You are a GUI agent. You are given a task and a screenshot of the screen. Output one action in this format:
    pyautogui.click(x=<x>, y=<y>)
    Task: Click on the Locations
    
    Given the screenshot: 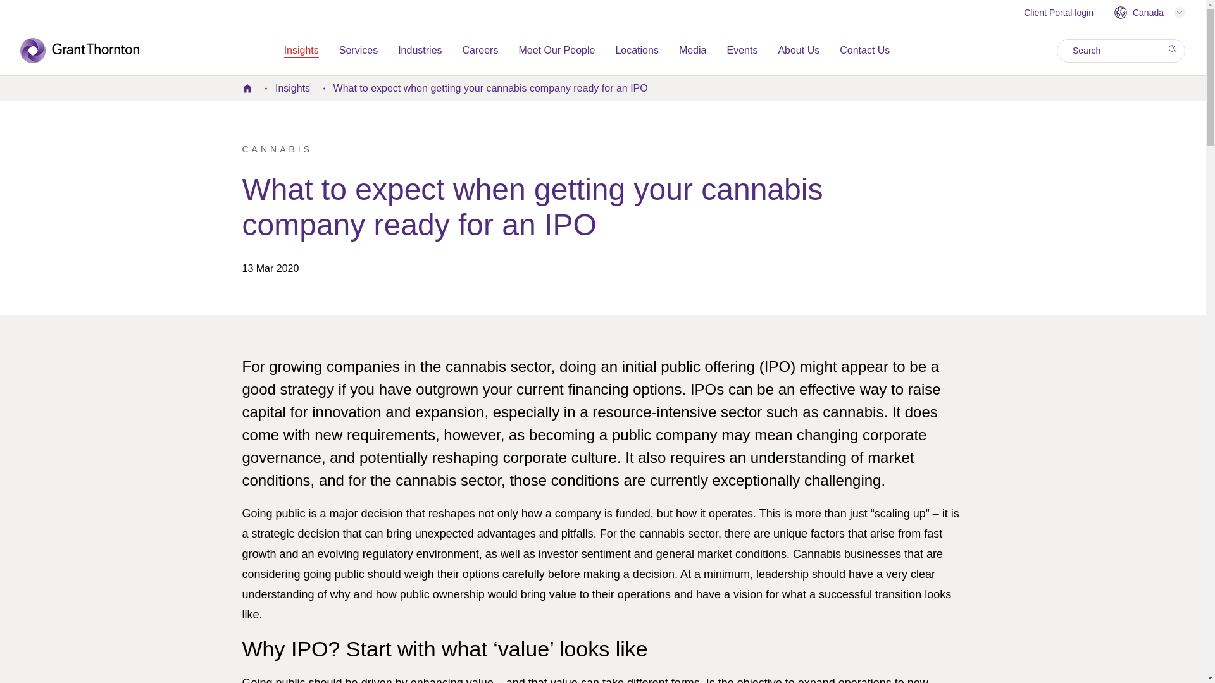 What is the action you would take?
    pyautogui.click(x=637, y=51)
    